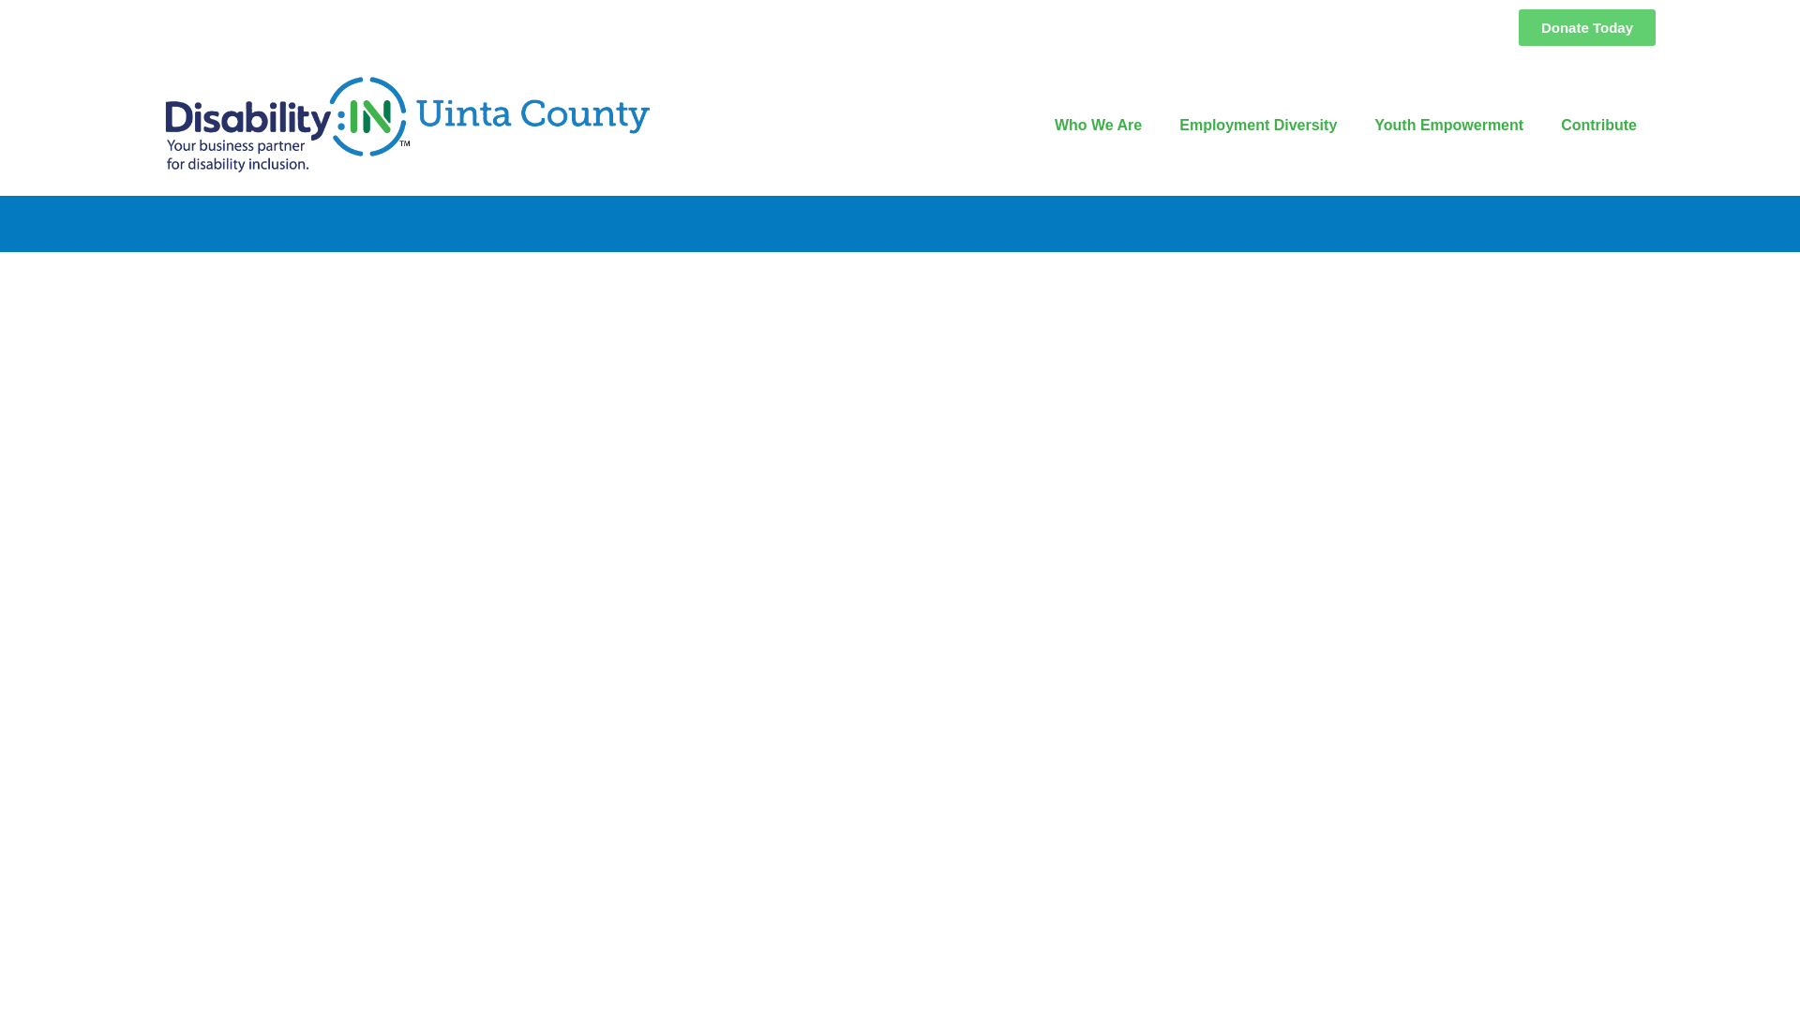  I want to click on Youth Empowerment, so click(1448, 126).